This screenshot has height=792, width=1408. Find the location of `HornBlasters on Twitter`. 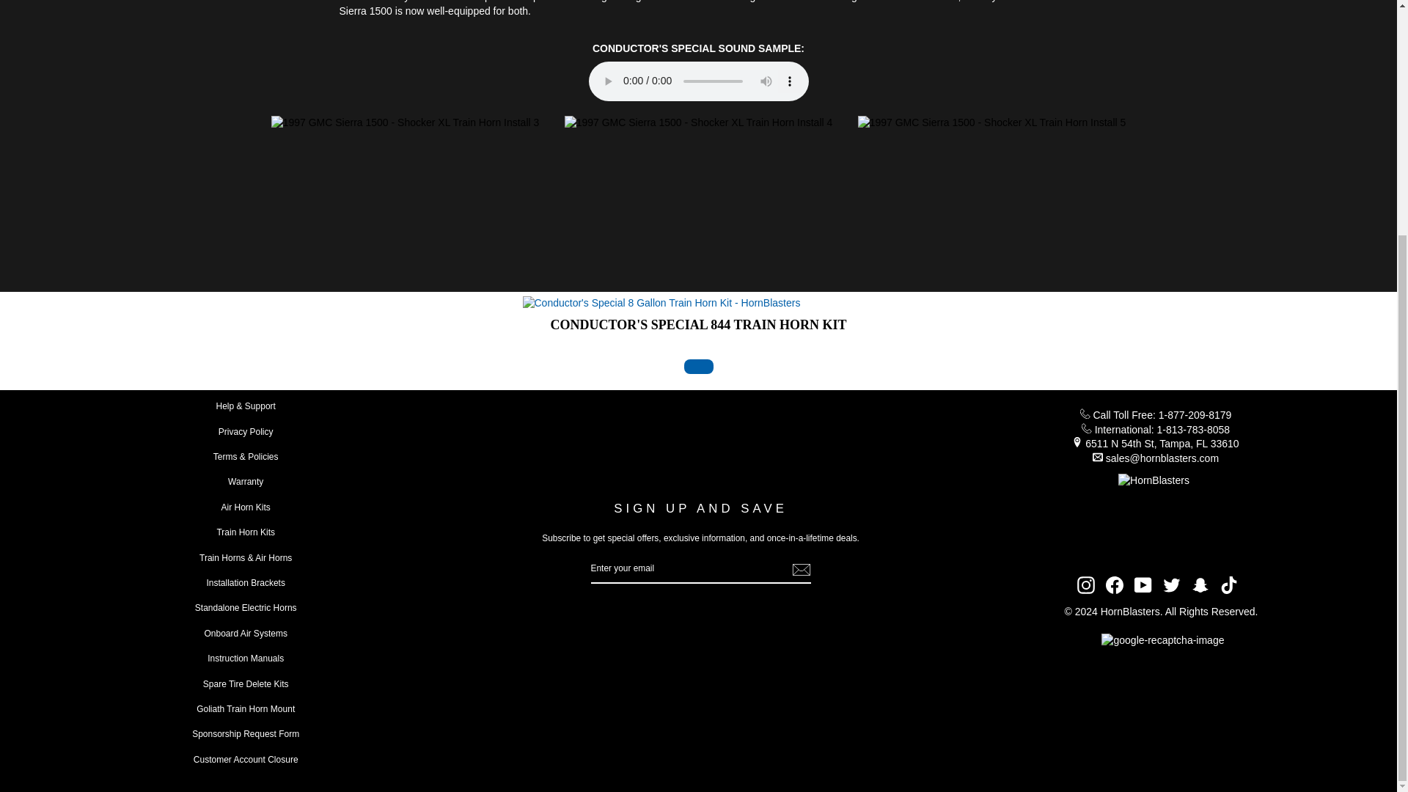

HornBlasters on Twitter is located at coordinates (1172, 585).